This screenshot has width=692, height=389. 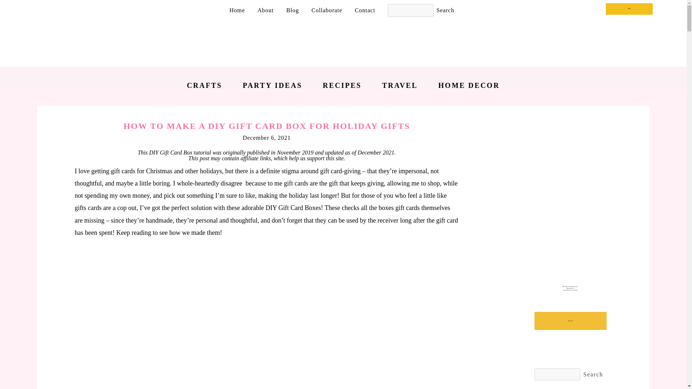 I want to click on SHOP, so click(x=629, y=9).